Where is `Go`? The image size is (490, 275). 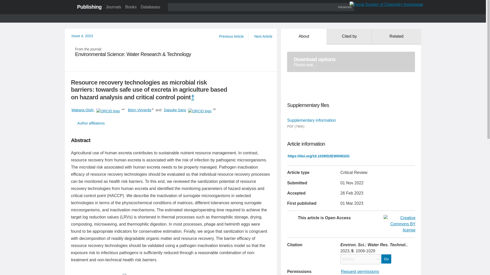 Go is located at coordinates (304, 37).